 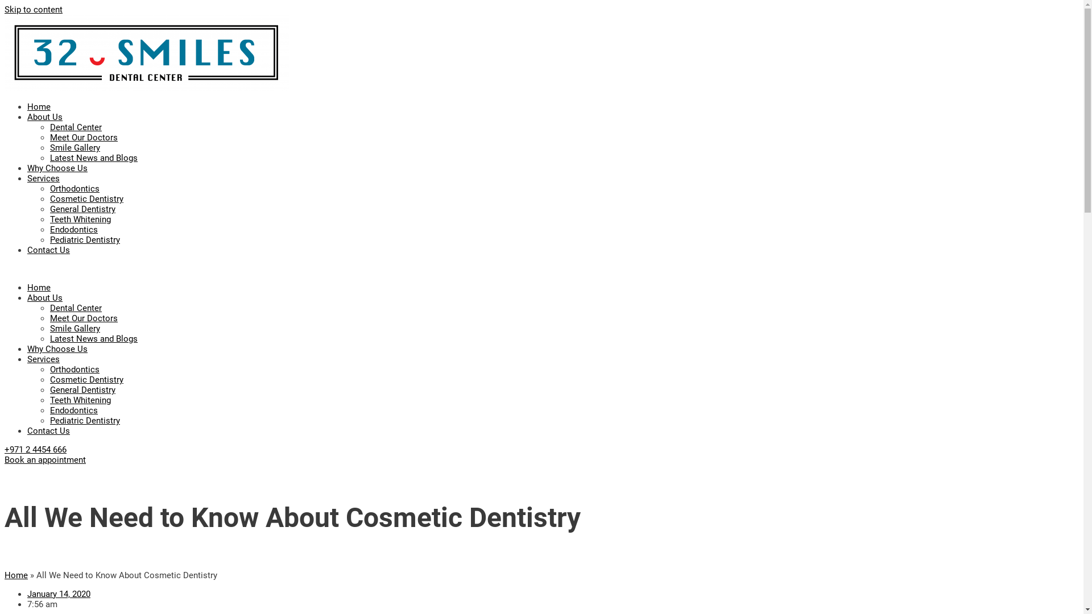 What do you see at coordinates (43, 179) in the screenshot?
I see `Services` at bounding box center [43, 179].